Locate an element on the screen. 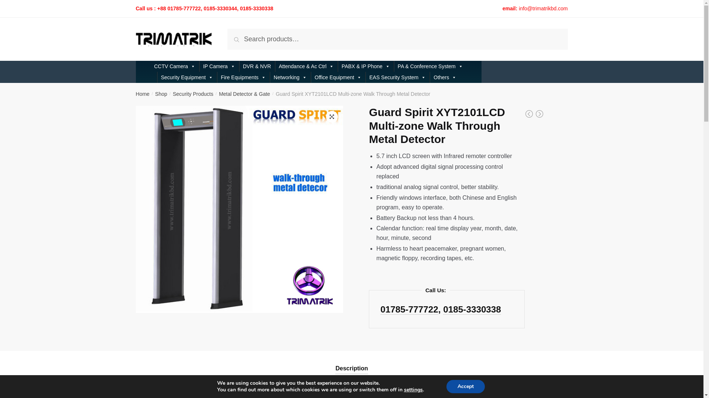 This screenshot has height=398, width=709. Search is located at coordinates (243, 36).